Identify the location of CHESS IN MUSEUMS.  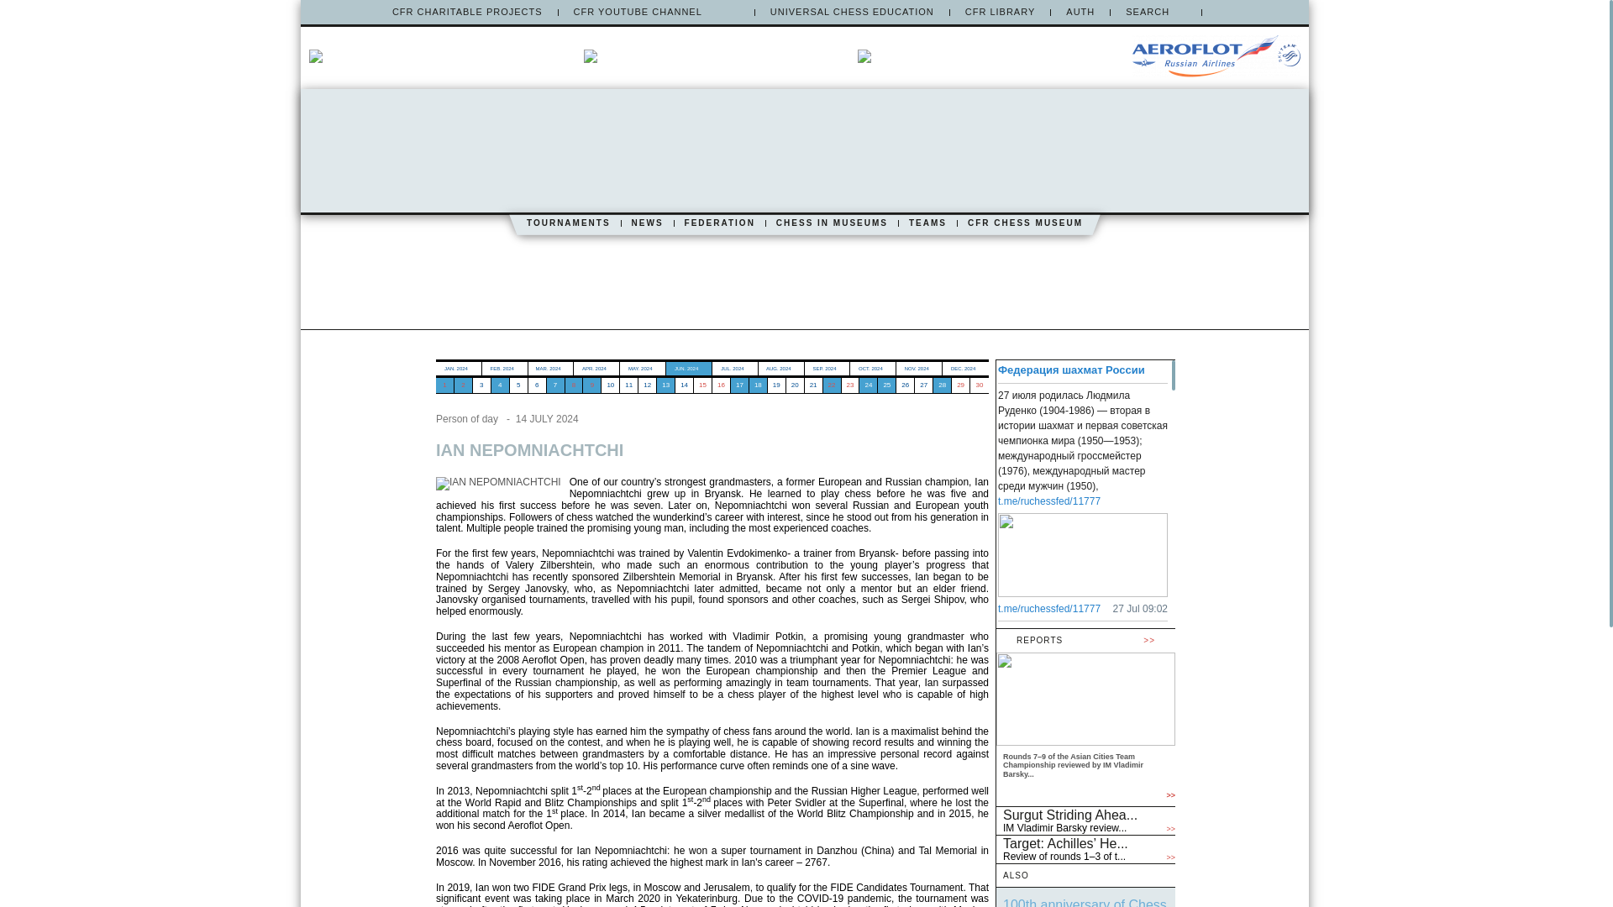
(832, 223).